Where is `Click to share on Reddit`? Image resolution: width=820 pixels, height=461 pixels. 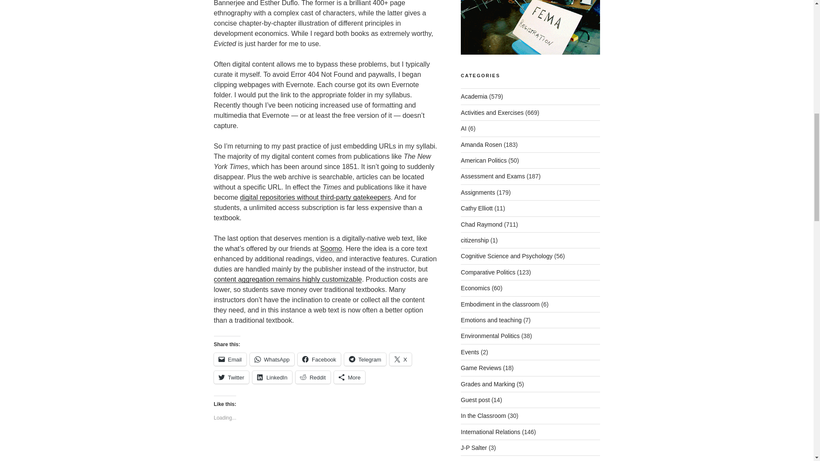 Click to share on Reddit is located at coordinates (313, 377).